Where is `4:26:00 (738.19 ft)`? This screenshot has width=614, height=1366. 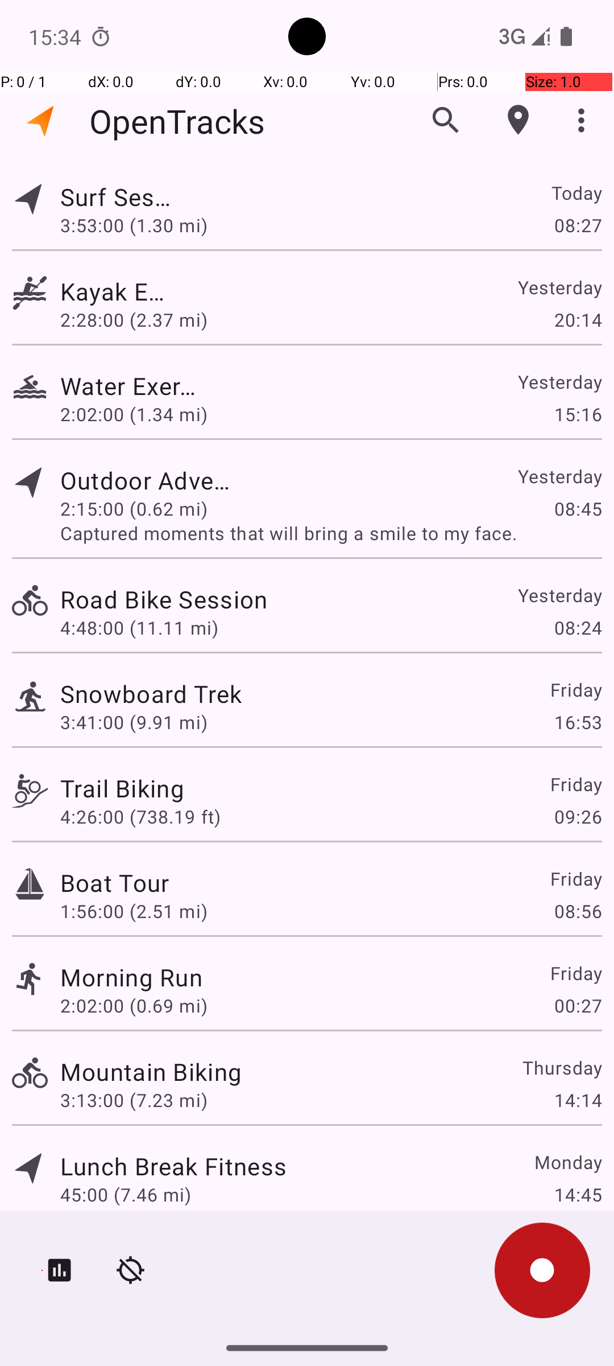
4:26:00 (738.19 ft) is located at coordinates (140, 816).